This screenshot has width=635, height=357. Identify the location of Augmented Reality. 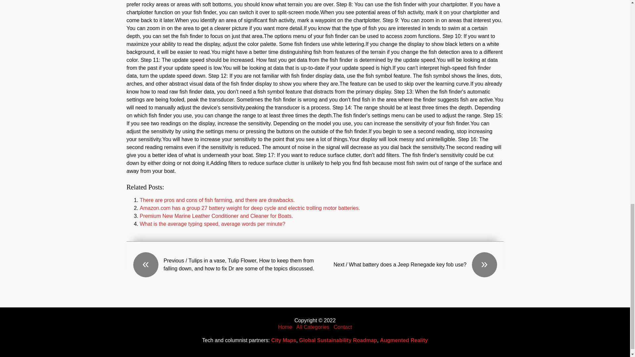
(404, 340).